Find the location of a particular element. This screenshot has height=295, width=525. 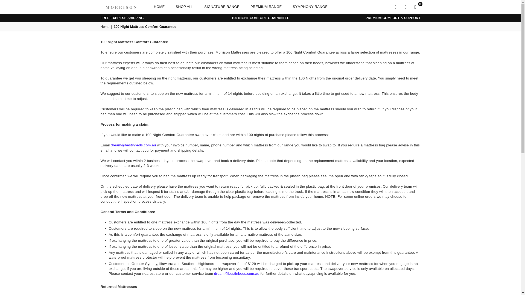

SHOP ALL is located at coordinates (185, 7).